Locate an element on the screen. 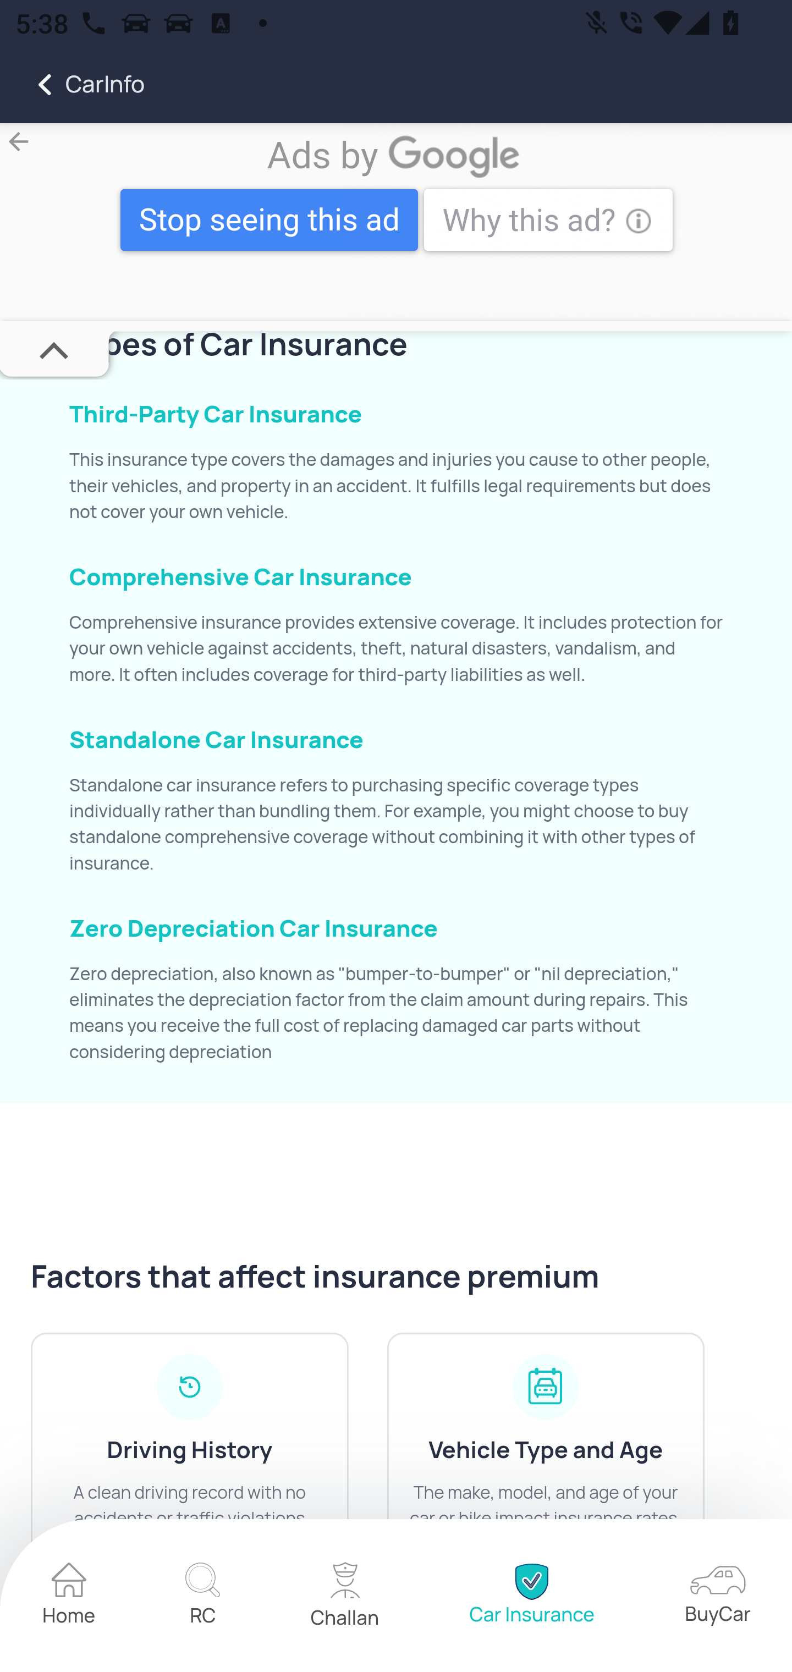  home Challan home Challan is located at coordinates (345, 1597).